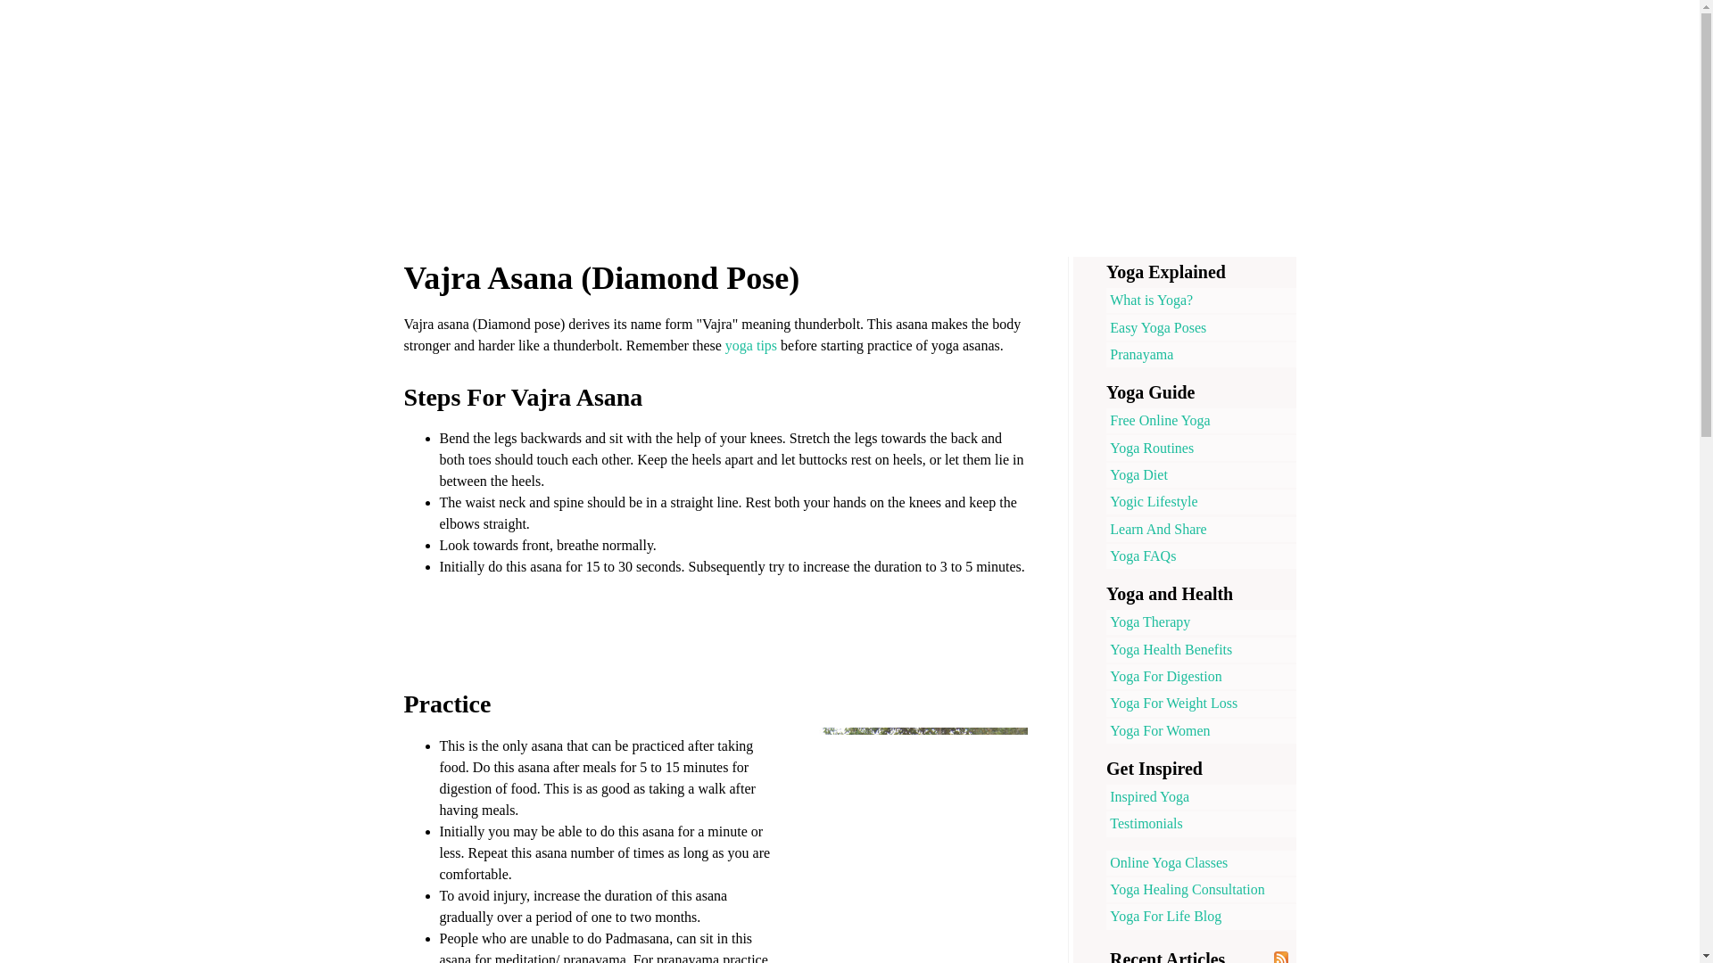  What do you see at coordinates (1201, 300) in the screenshot?
I see `What is Yoga?` at bounding box center [1201, 300].